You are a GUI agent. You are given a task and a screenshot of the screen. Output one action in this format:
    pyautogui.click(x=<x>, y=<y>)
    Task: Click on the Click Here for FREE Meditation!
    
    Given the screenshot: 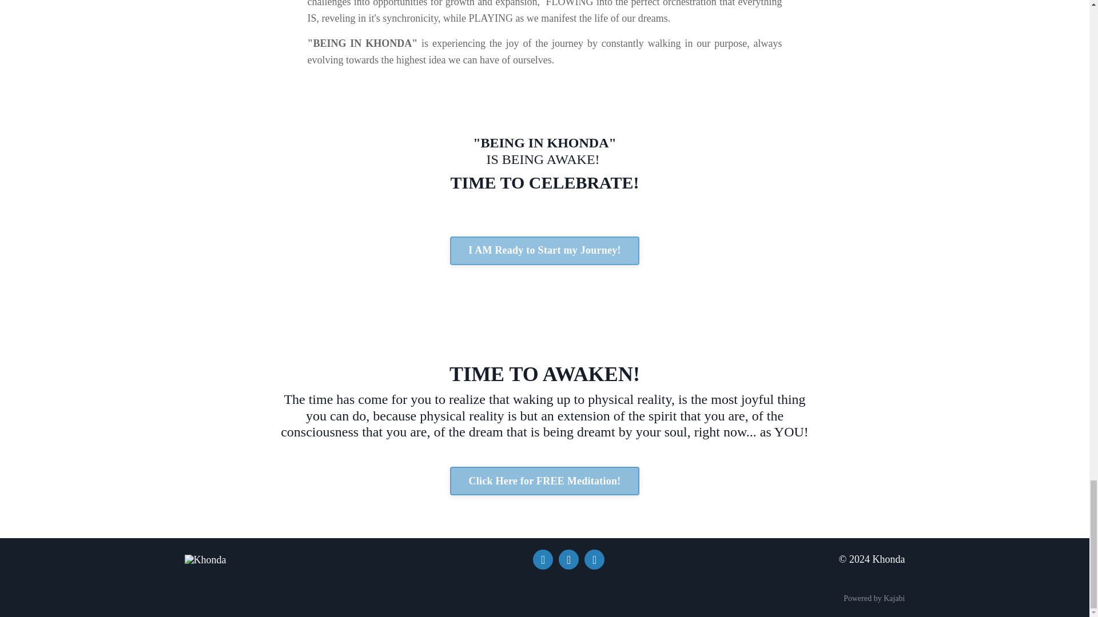 What is the action you would take?
    pyautogui.click(x=544, y=481)
    